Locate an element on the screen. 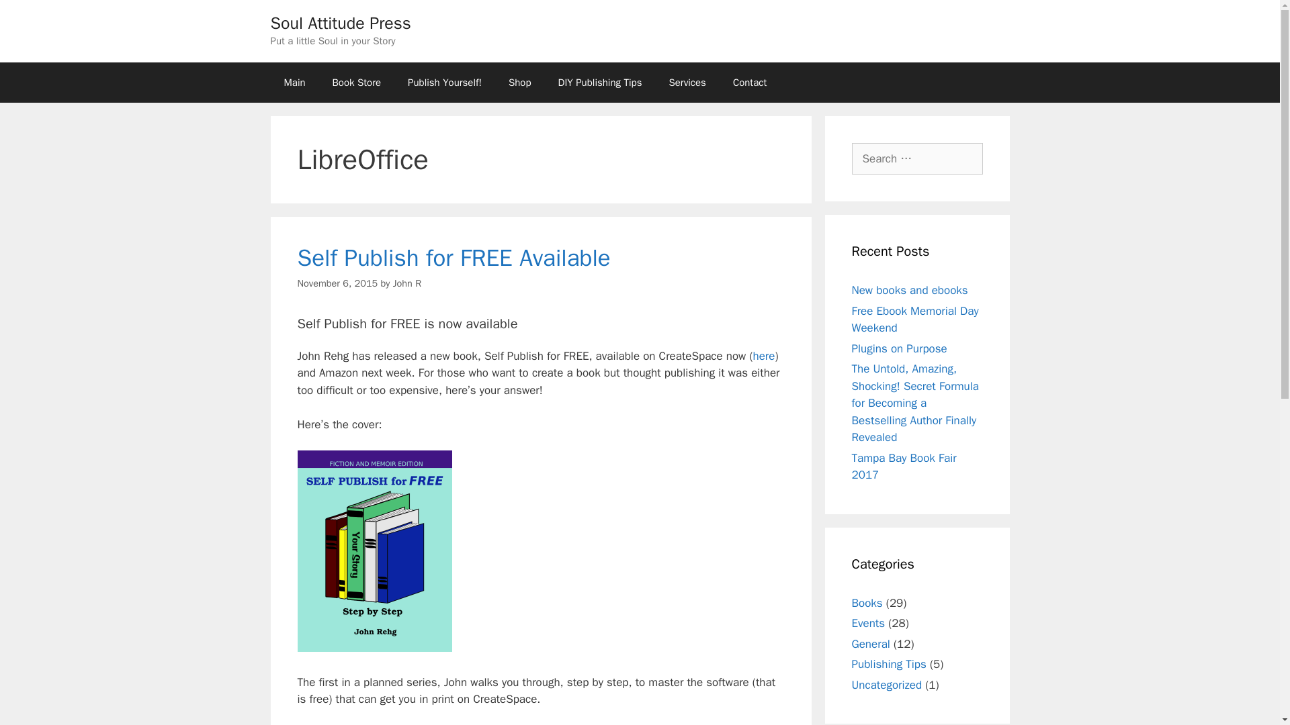  Free Ebook Memorial Day Weekend is located at coordinates (915, 319).